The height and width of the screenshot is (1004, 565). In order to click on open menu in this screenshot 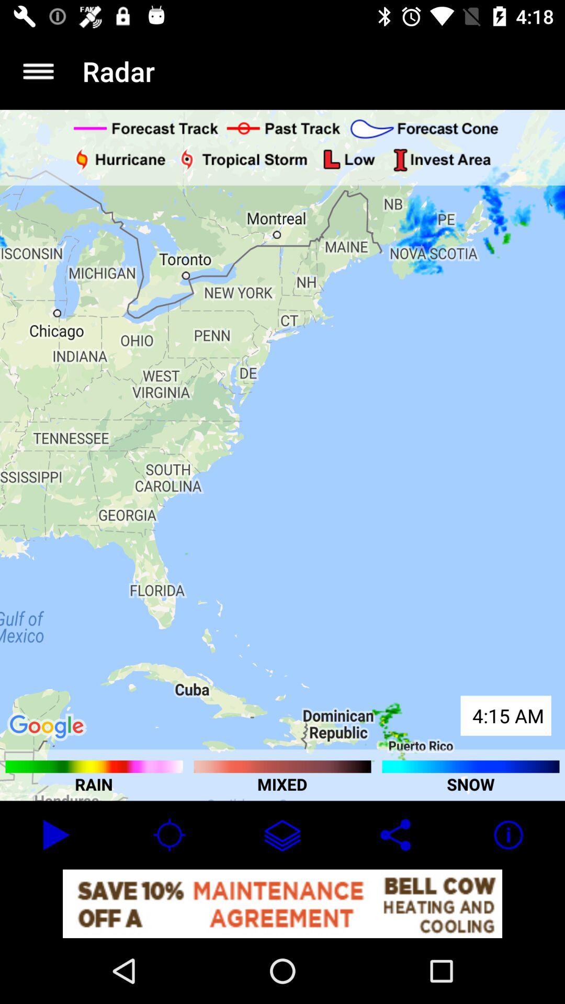, I will do `click(39, 71)`.